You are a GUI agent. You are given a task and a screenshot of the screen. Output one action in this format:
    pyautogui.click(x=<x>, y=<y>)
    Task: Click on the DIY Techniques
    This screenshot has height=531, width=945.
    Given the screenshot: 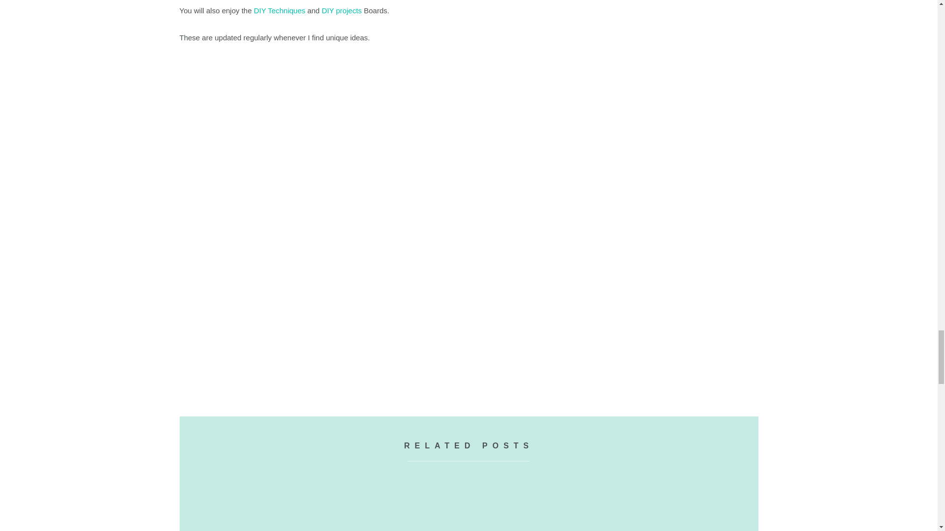 What is the action you would take?
    pyautogui.click(x=280, y=10)
    